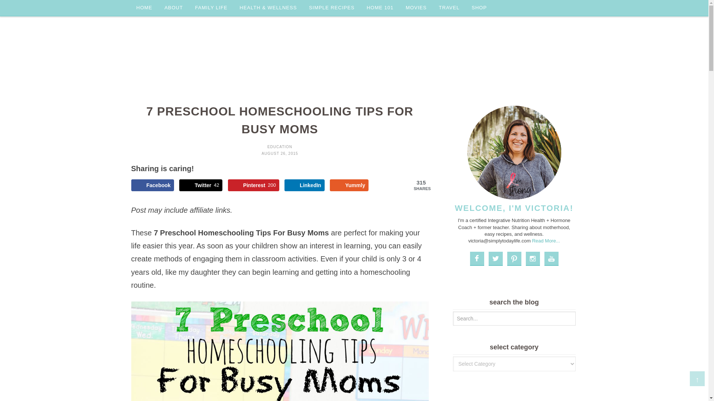 The height and width of the screenshot is (401, 714). Describe the element at coordinates (332, 8) in the screenshot. I see `SIMPLE RECIPES` at that location.